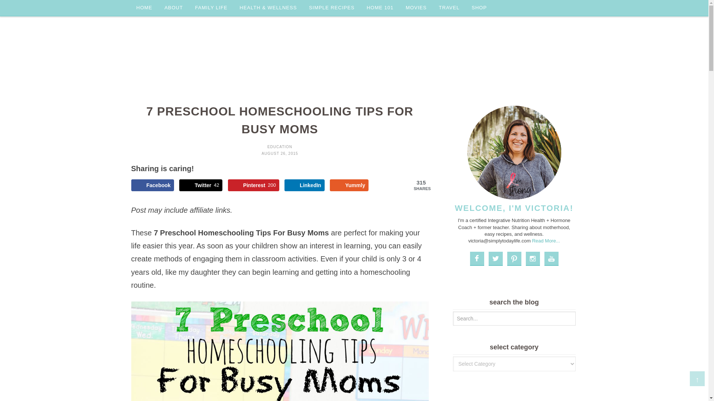 The height and width of the screenshot is (401, 714). Describe the element at coordinates (332, 8) in the screenshot. I see `SIMPLE RECIPES` at that location.